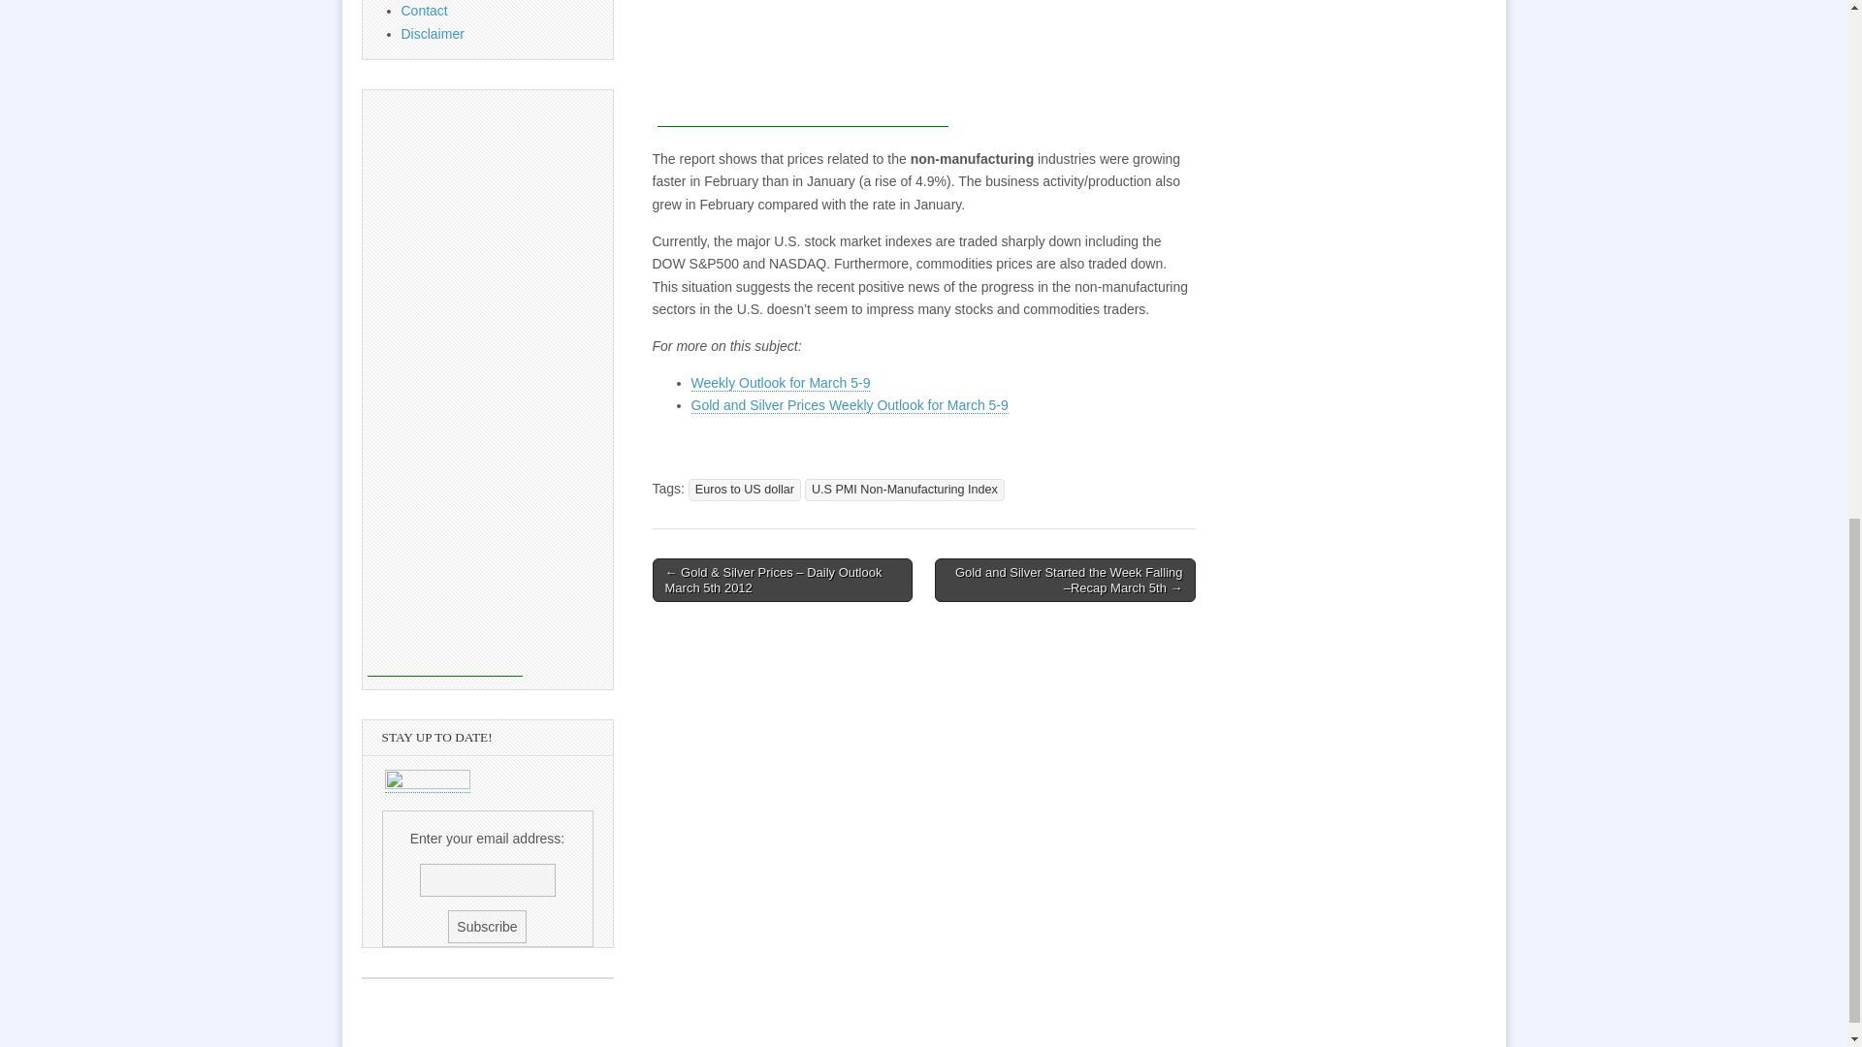 The width and height of the screenshot is (1862, 1047). I want to click on Disclaimer, so click(433, 34).